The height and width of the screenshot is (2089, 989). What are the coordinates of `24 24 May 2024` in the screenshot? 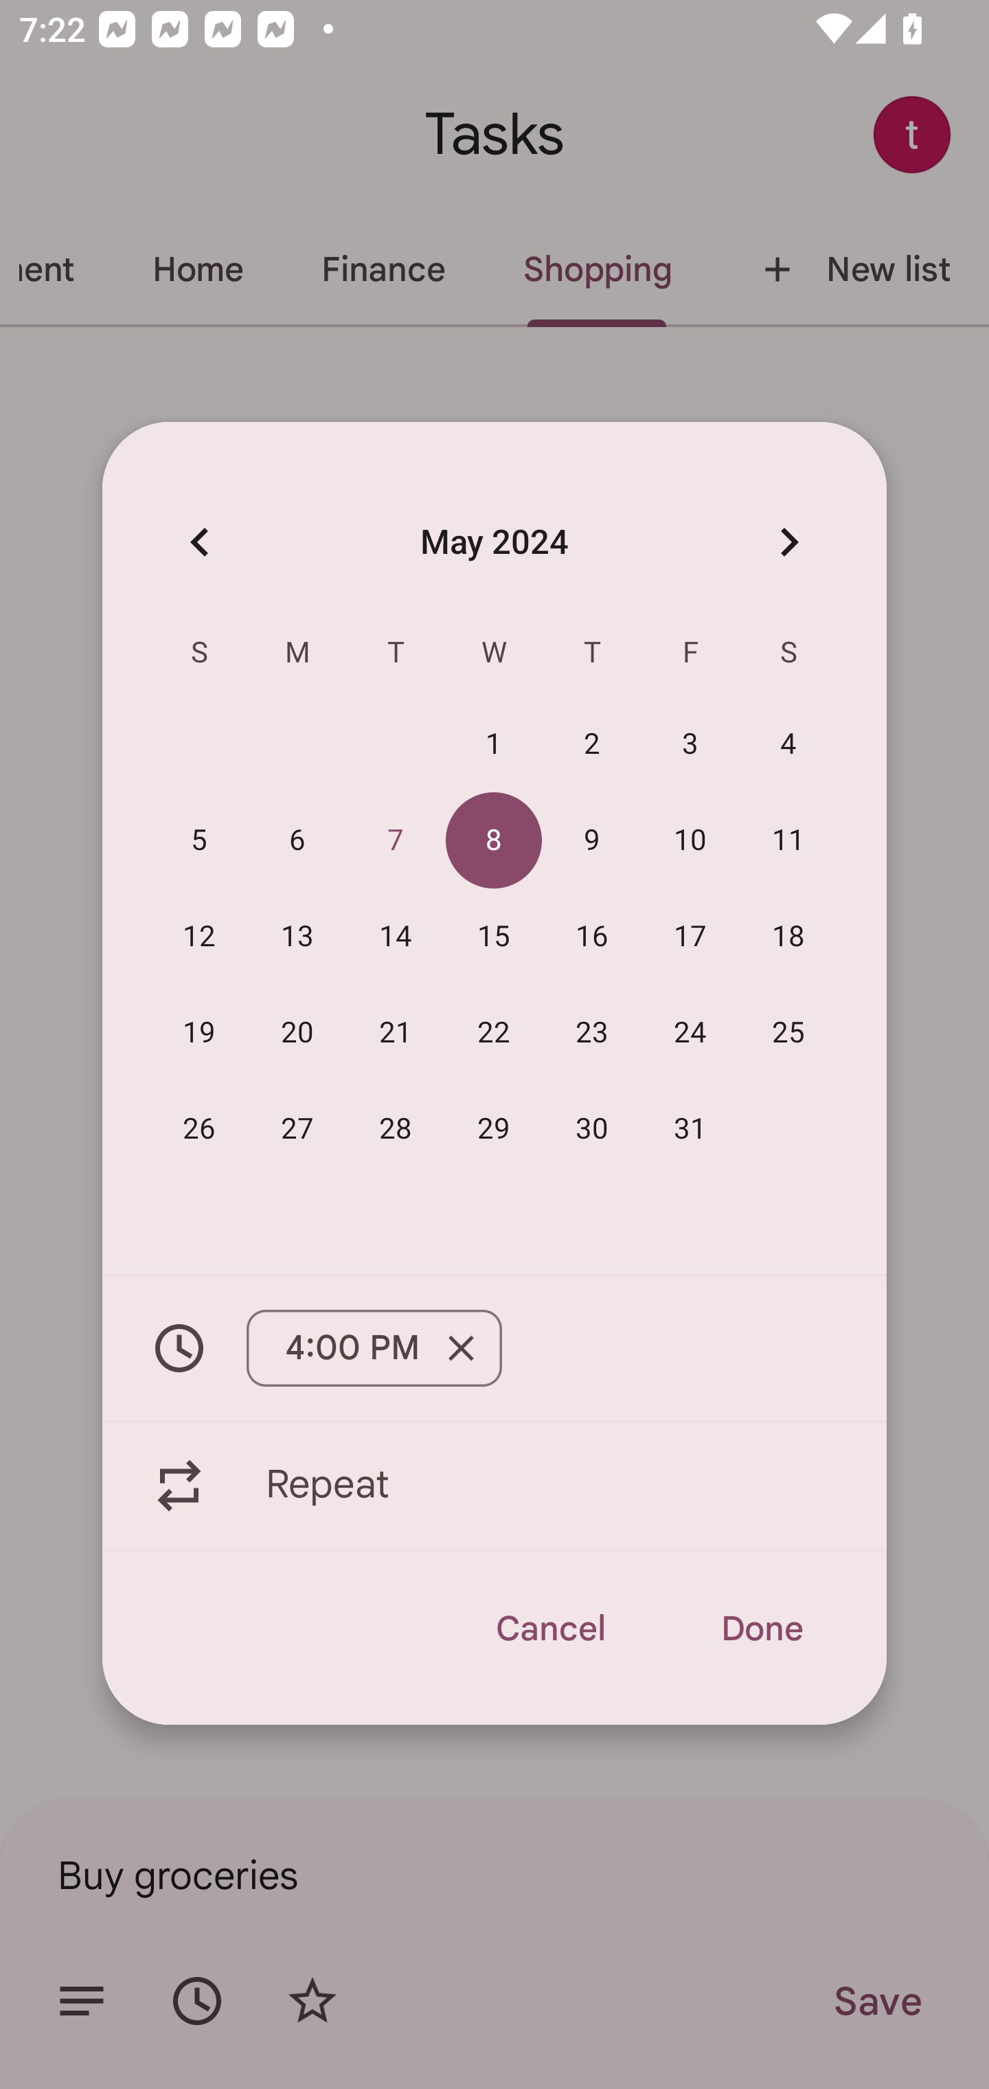 It's located at (691, 1031).